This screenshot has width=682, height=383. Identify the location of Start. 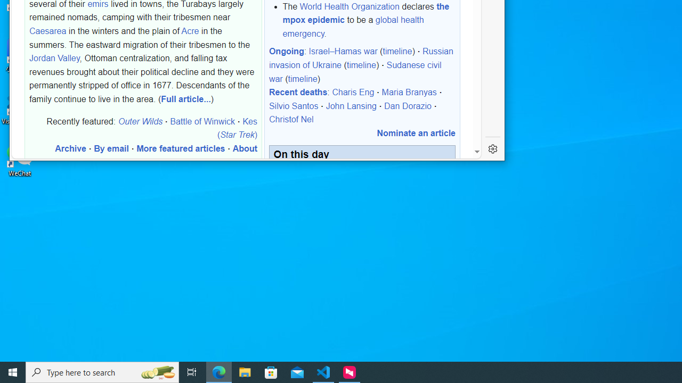
(13, 372).